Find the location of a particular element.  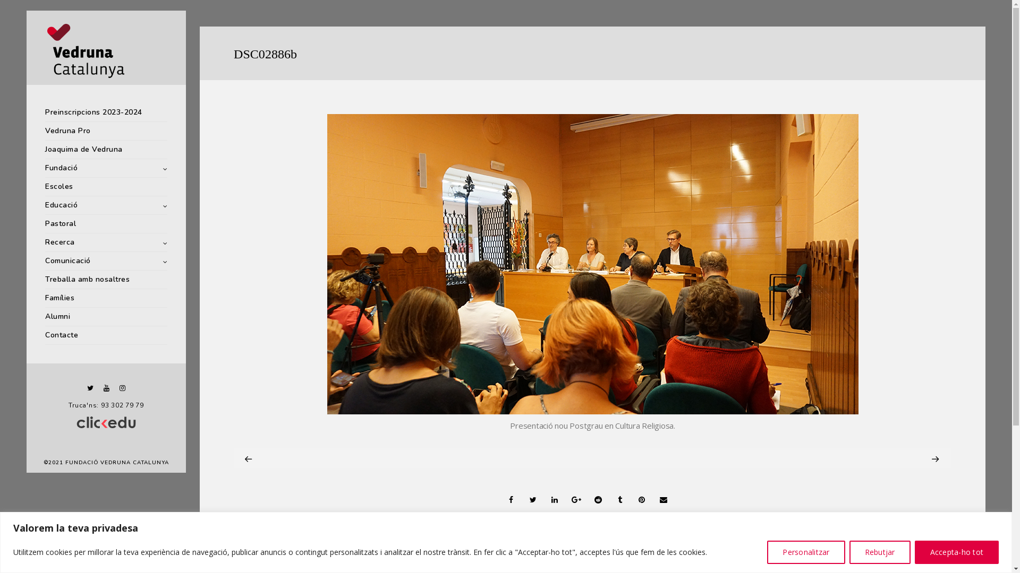

Contacte is located at coordinates (106, 335).